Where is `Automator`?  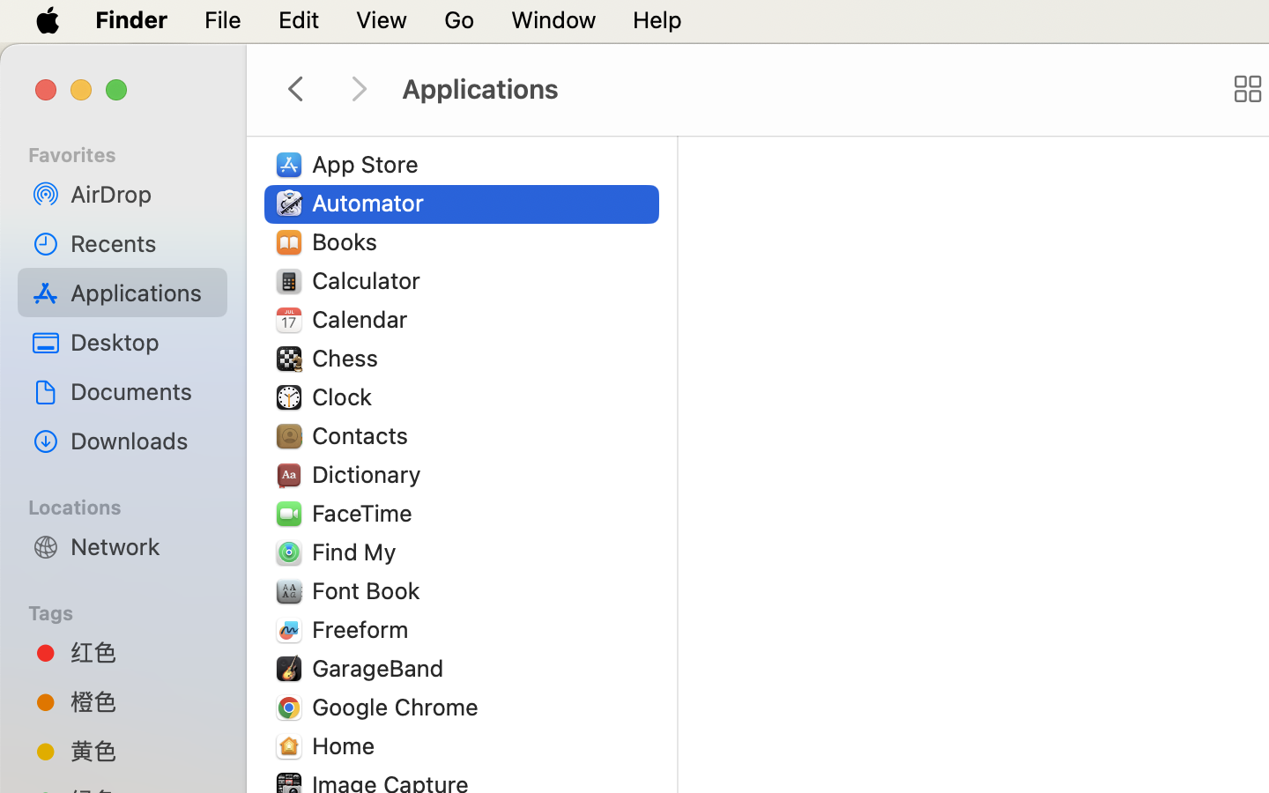
Automator is located at coordinates (372, 203).